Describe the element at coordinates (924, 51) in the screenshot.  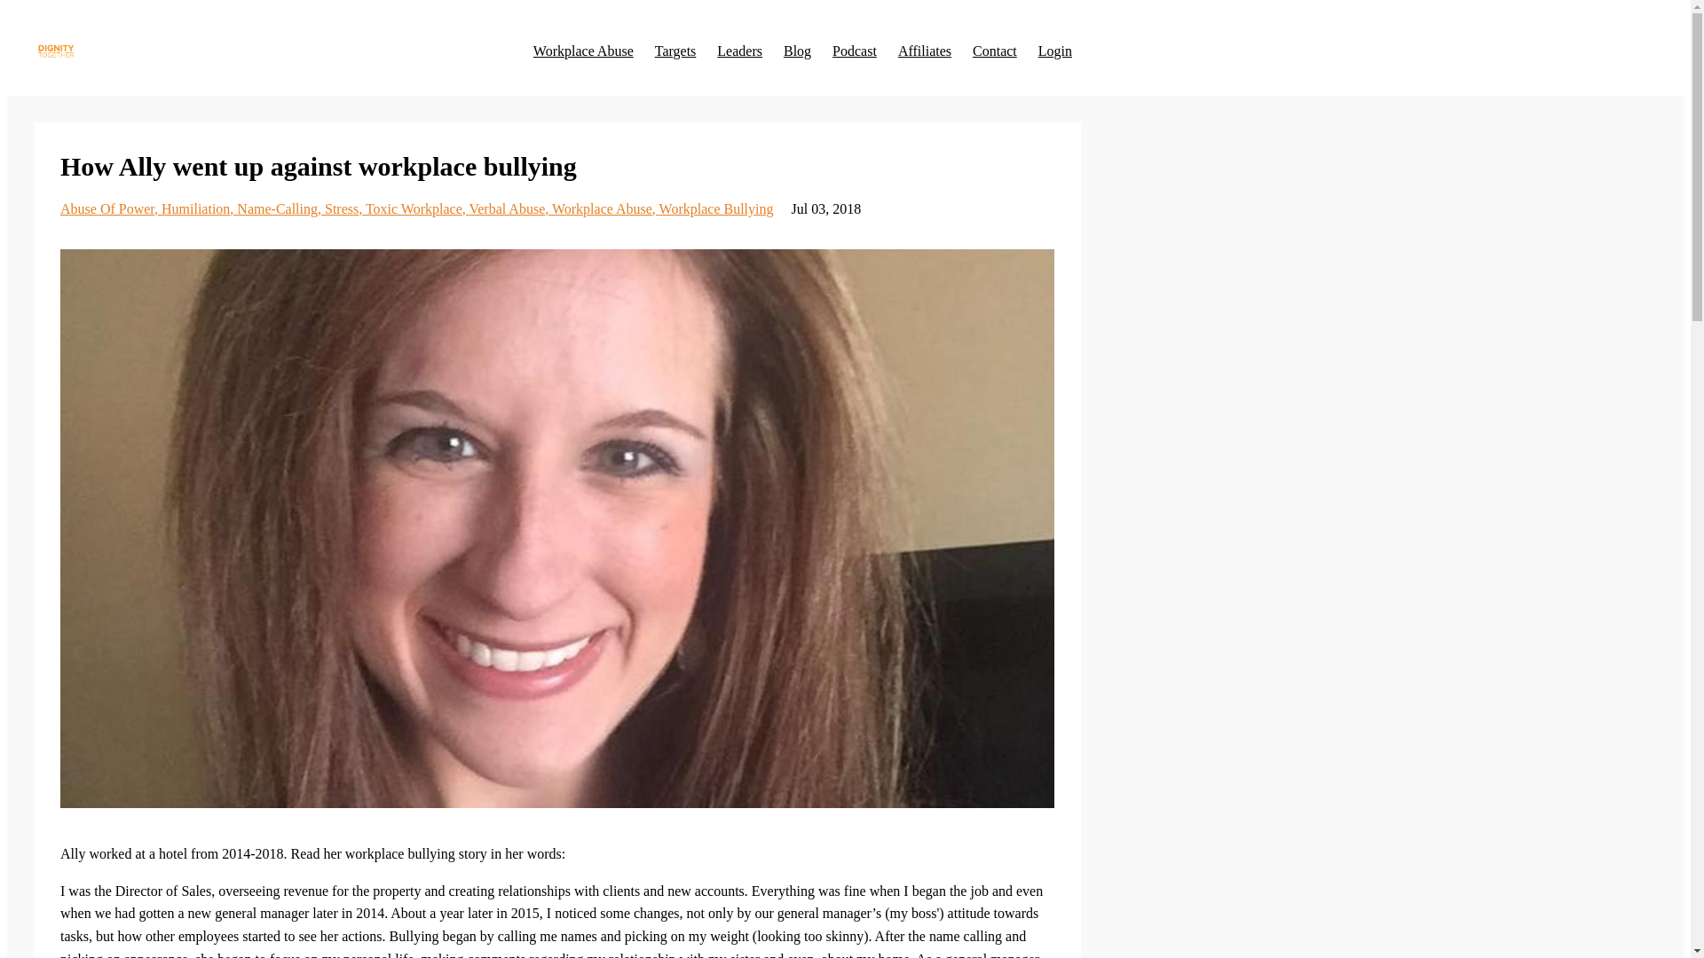
I see `Affiliates` at that location.